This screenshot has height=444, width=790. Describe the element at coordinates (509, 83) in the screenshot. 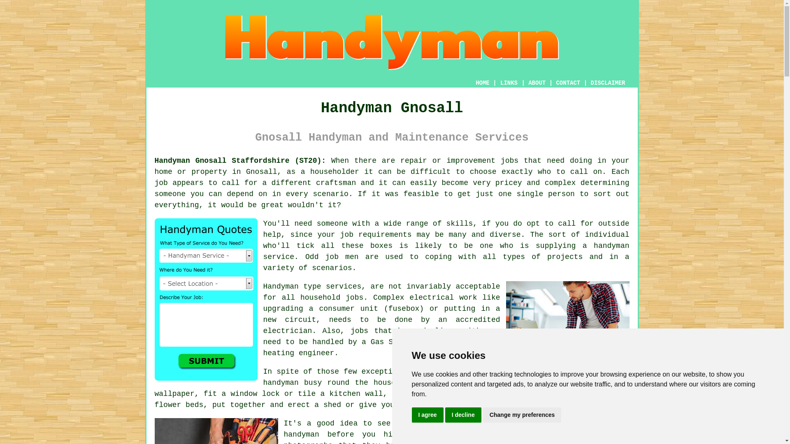

I see `LINKS` at that location.